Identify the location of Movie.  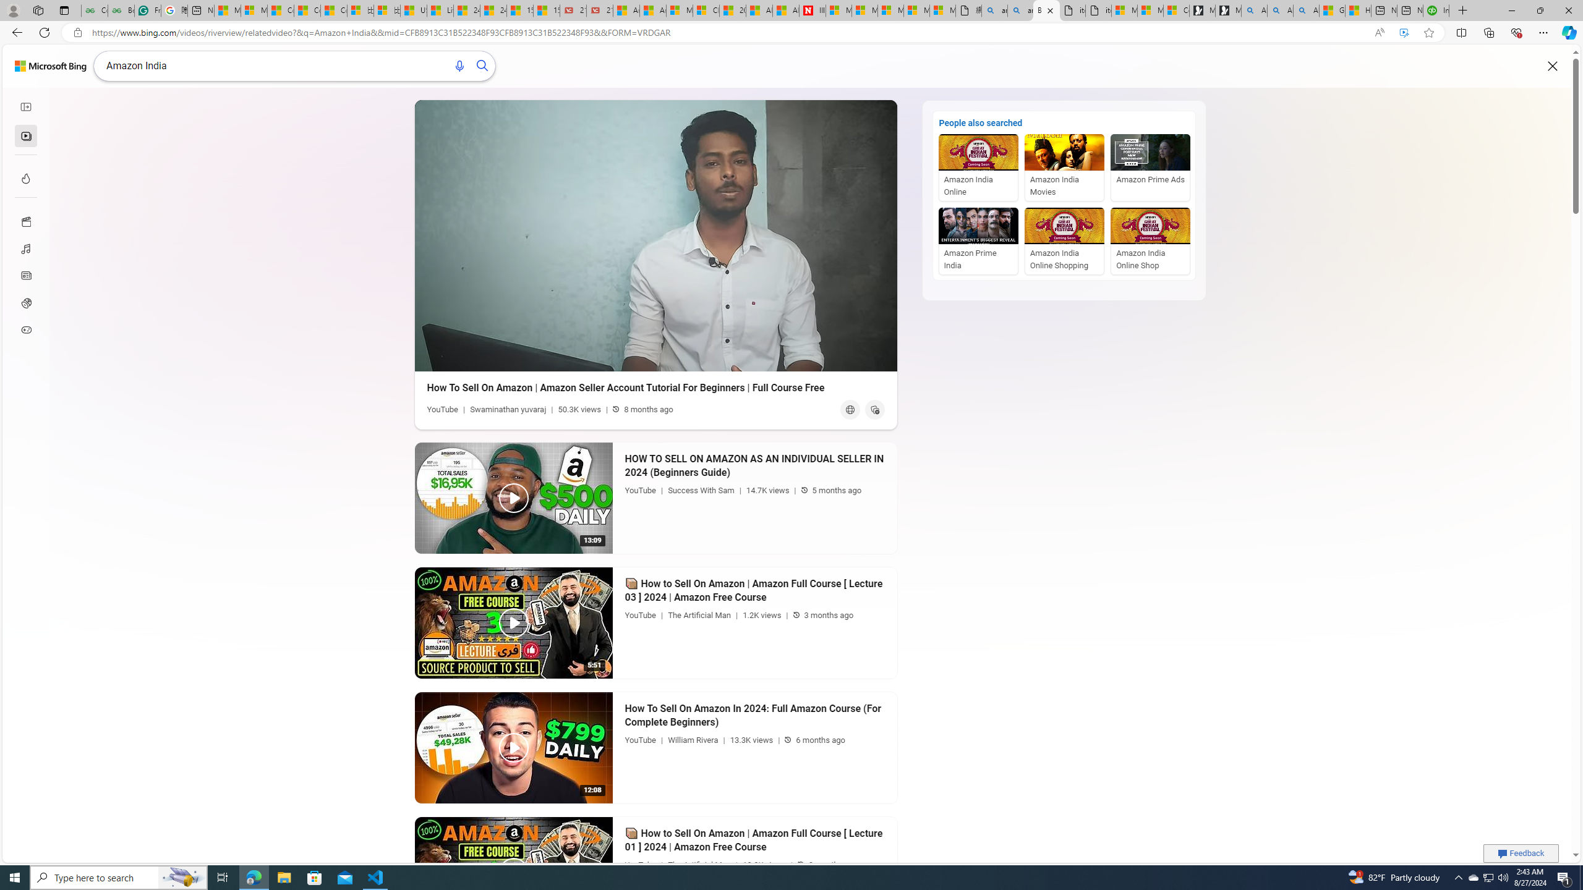
(25, 221).